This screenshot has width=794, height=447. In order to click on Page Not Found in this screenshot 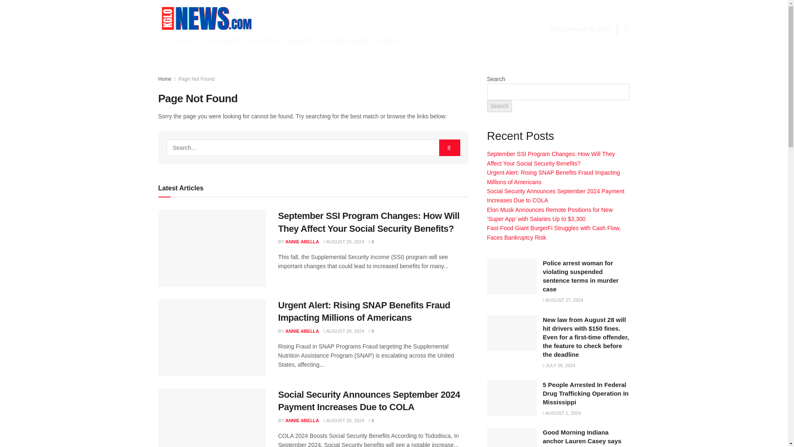, I will do `click(196, 79)`.